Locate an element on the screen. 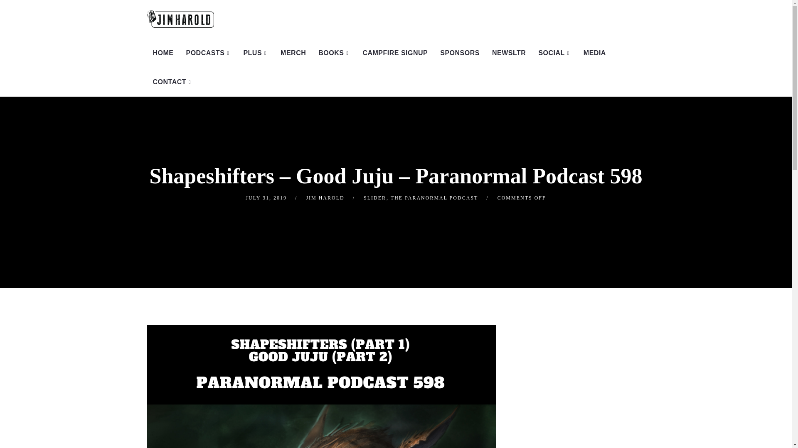  PLUS is located at coordinates (256, 53).